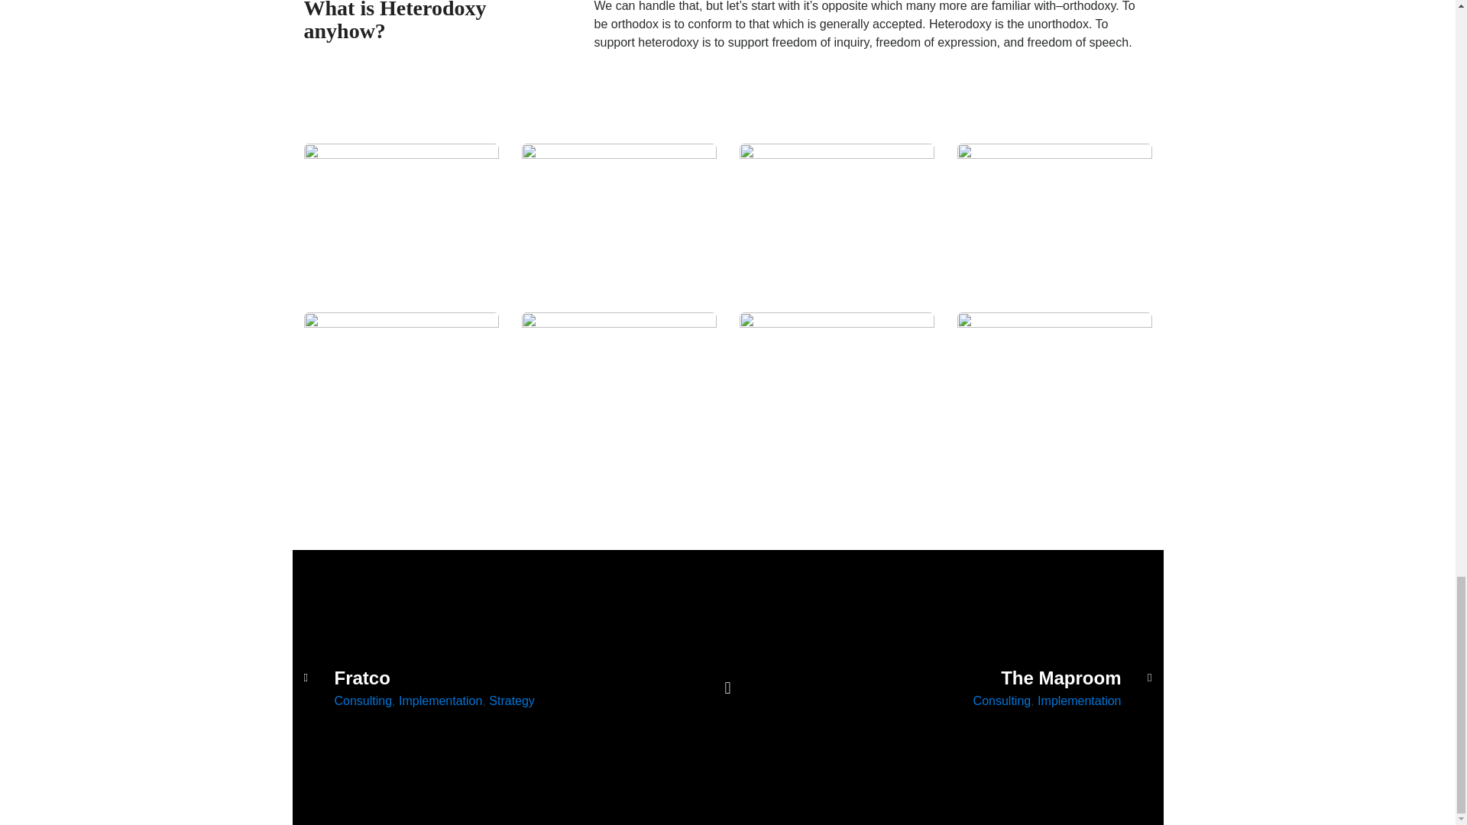  What do you see at coordinates (364, 700) in the screenshot?
I see `Consulting` at bounding box center [364, 700].